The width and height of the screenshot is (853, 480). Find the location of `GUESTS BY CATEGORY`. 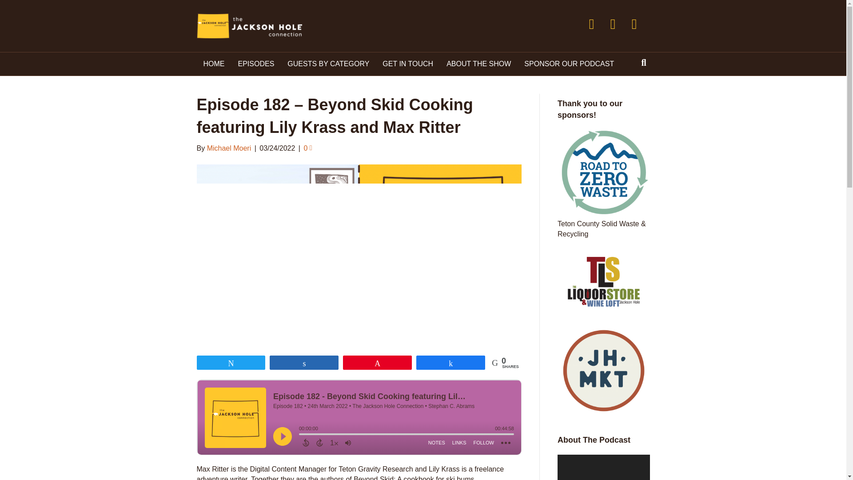

GUESTS BY CATEGORY is located at coordinates (328, 64).